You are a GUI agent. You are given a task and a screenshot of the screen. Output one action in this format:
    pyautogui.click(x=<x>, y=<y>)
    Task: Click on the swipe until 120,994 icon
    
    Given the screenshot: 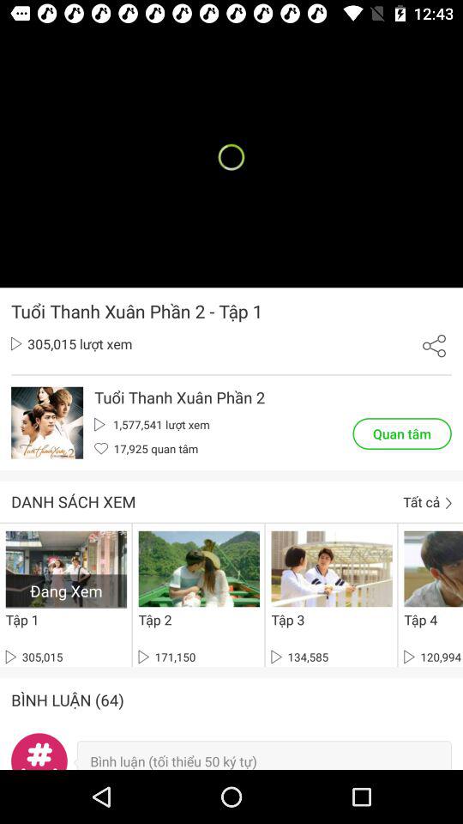 What is the action you would take?
    pyautogui.click(x=432, y=657)
    